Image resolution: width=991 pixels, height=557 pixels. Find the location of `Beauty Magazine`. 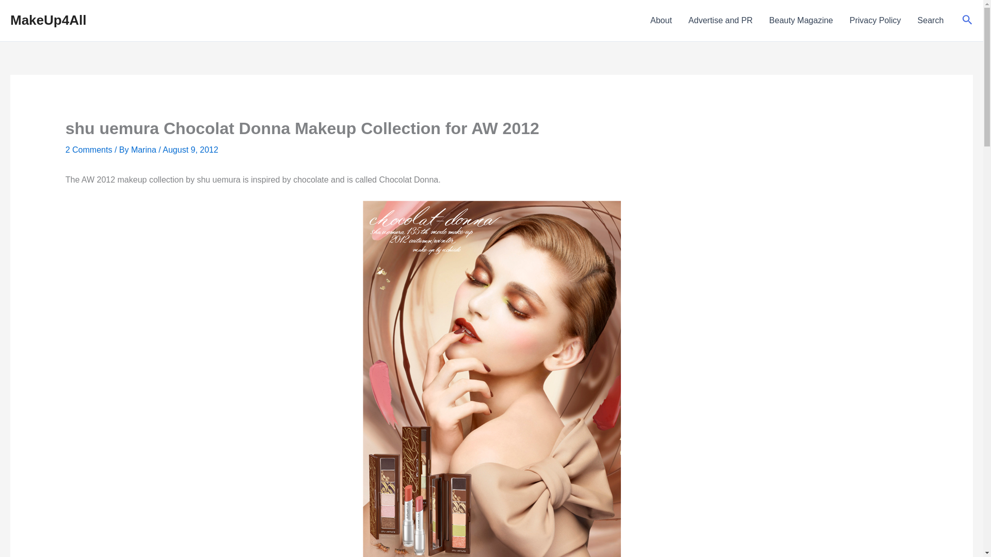

Beauty Magazine is located at coordinates (801, 21).